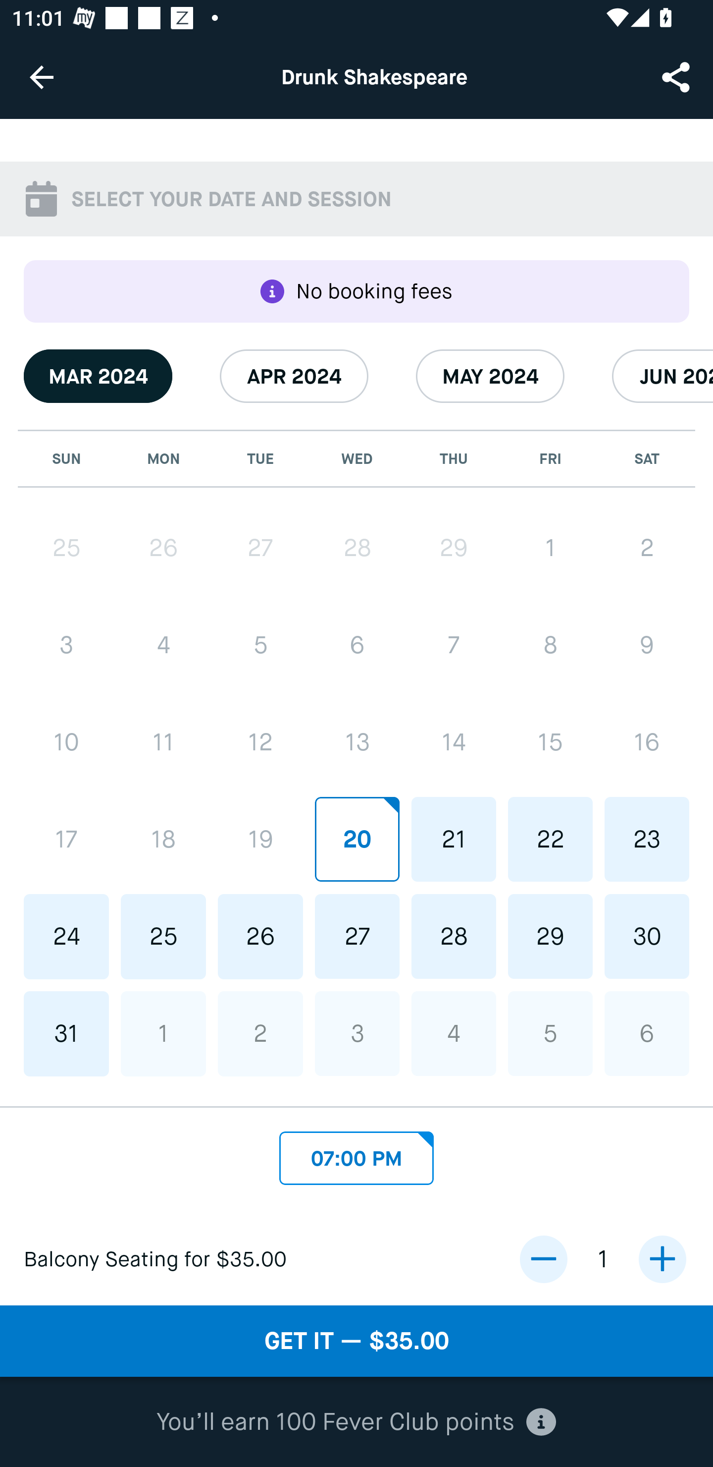  What do you see at coordinates (163, 645) in the screenshot?
I see `4` at bounding box center [163, 645].